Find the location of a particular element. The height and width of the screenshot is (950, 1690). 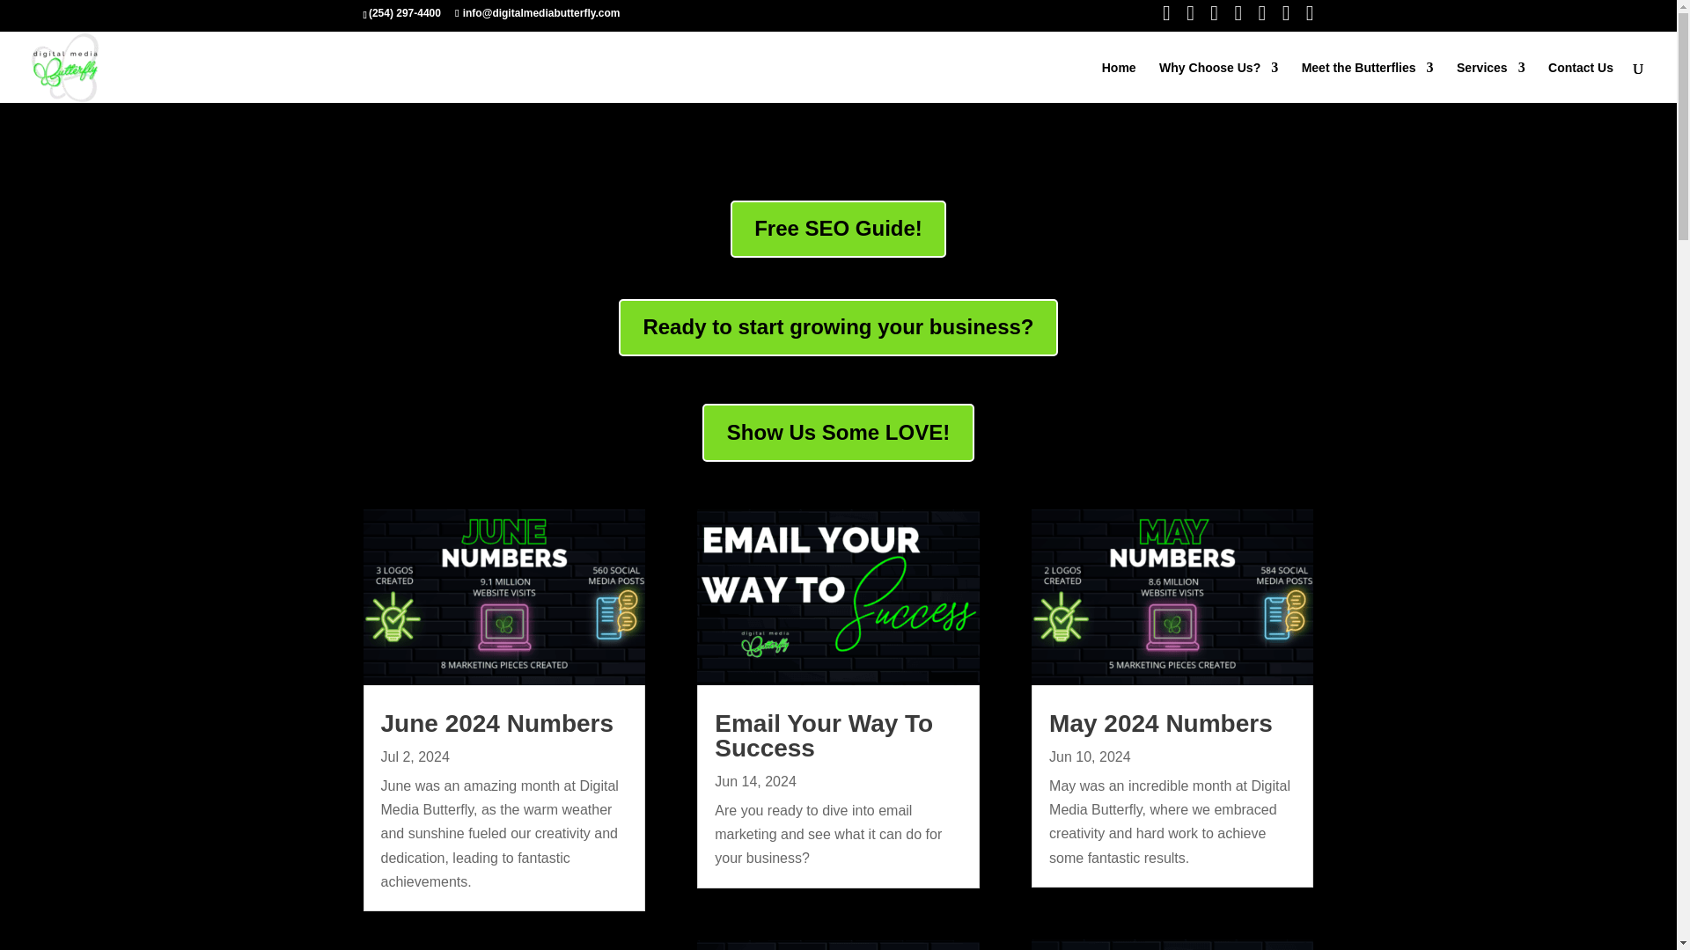

Contact Us is located at coordinates (1581, 82).